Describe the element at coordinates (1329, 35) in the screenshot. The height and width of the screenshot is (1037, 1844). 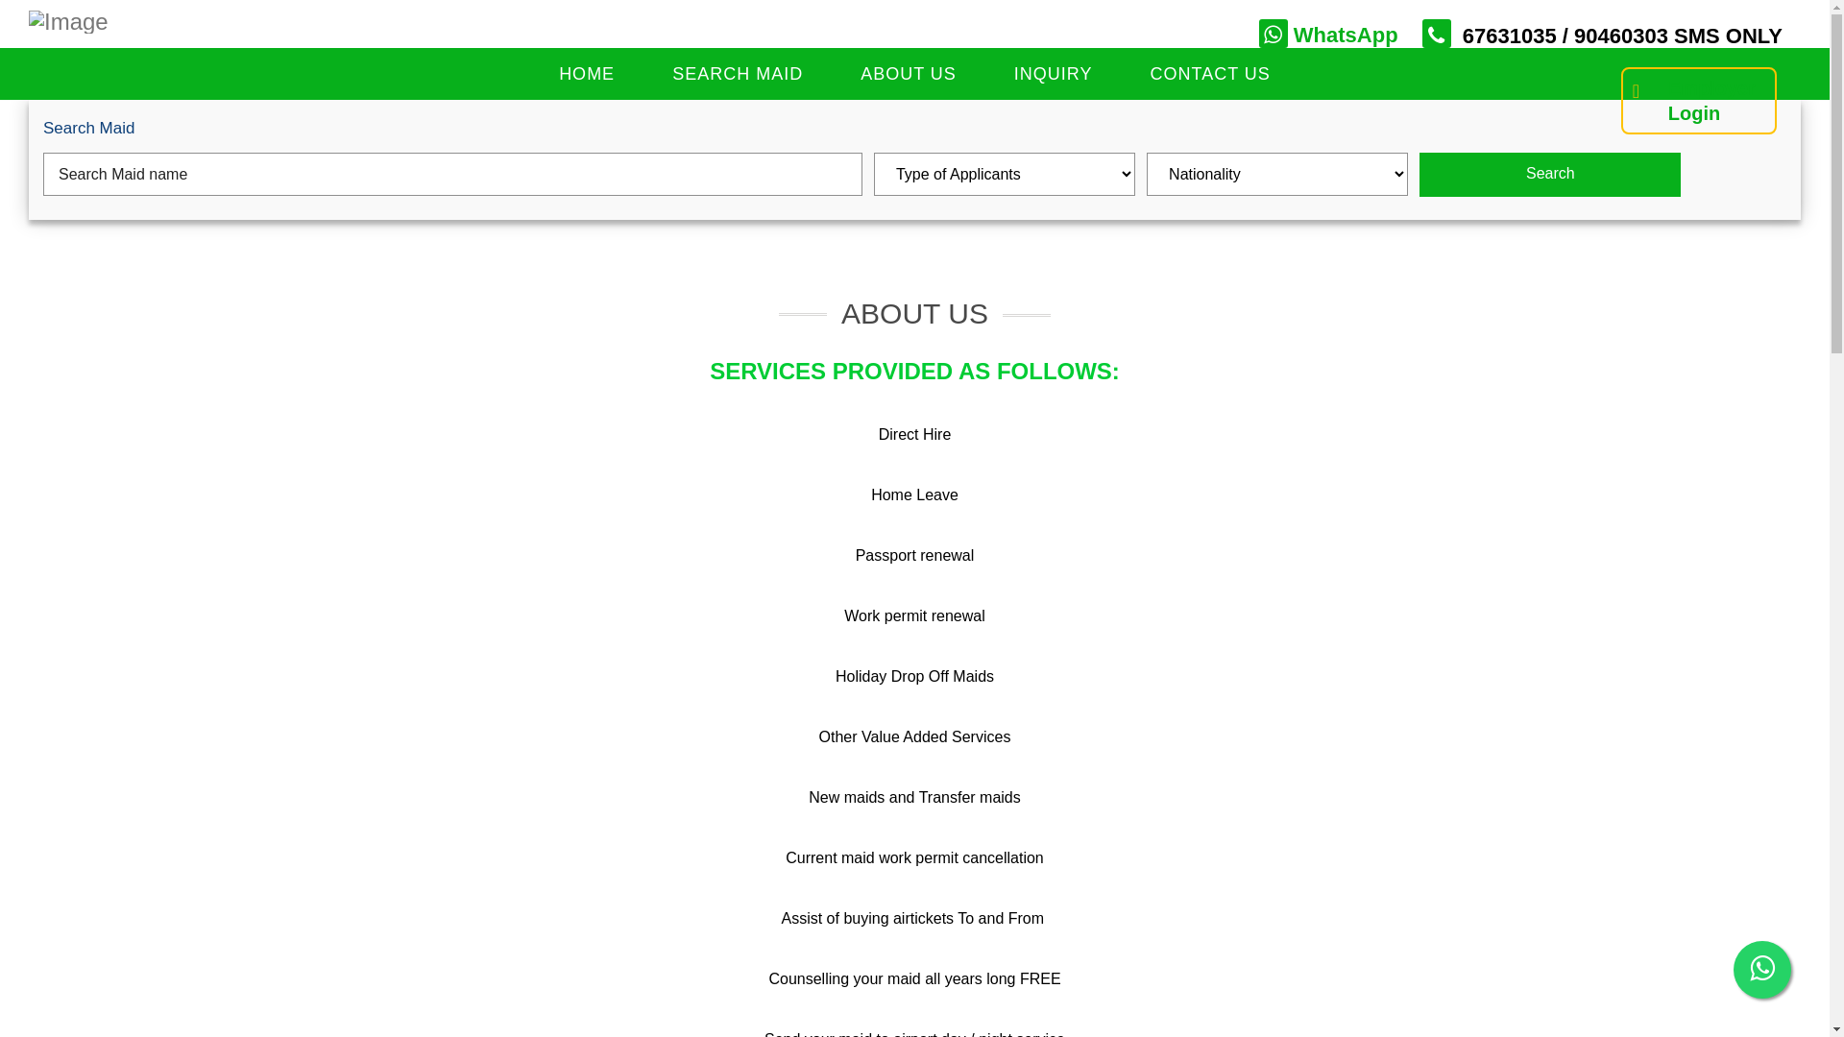
I see `WhatsApp` at that location.